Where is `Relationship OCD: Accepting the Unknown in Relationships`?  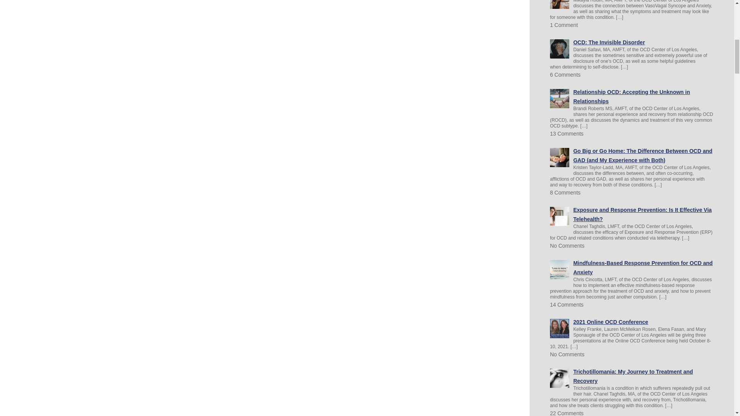
Relationship OCD: Accepting the Unknown in Relationships is located at coordinates (631, 97).